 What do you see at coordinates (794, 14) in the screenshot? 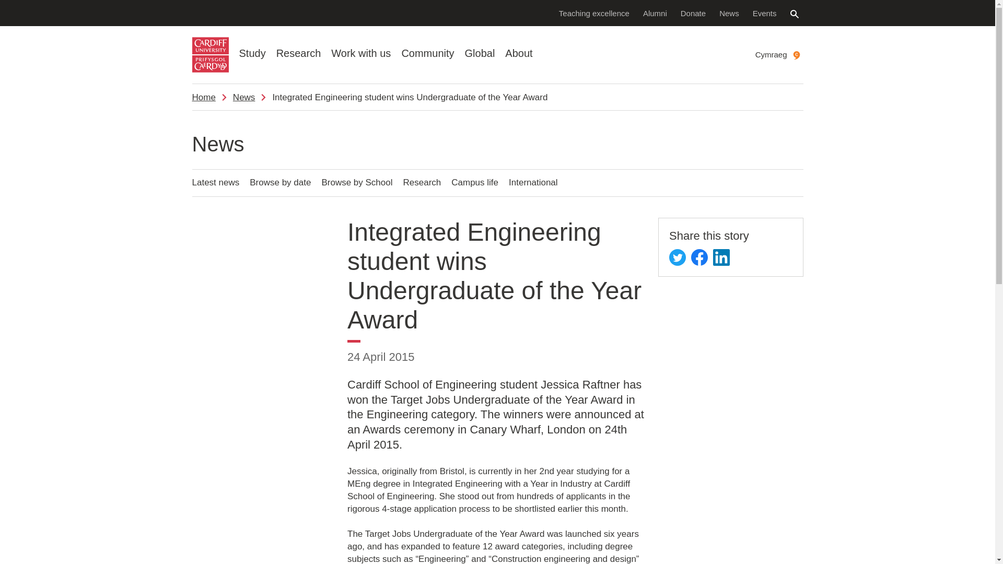
I see `Search` at bounding box center [794, 14].